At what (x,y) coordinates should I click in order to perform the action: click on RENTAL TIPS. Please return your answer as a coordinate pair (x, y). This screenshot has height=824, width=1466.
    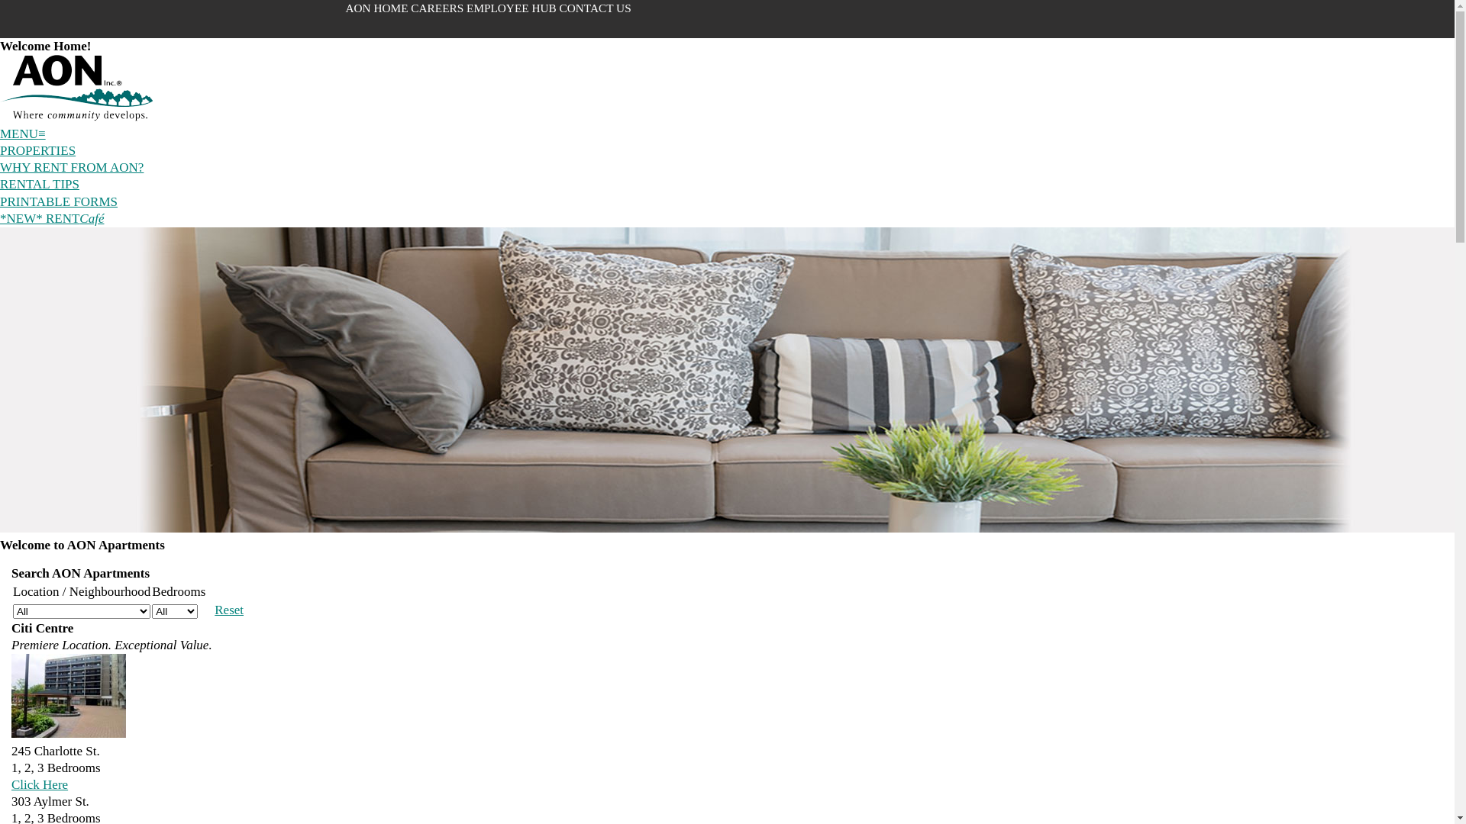
    Looking at the image, I should click on (40, 185).